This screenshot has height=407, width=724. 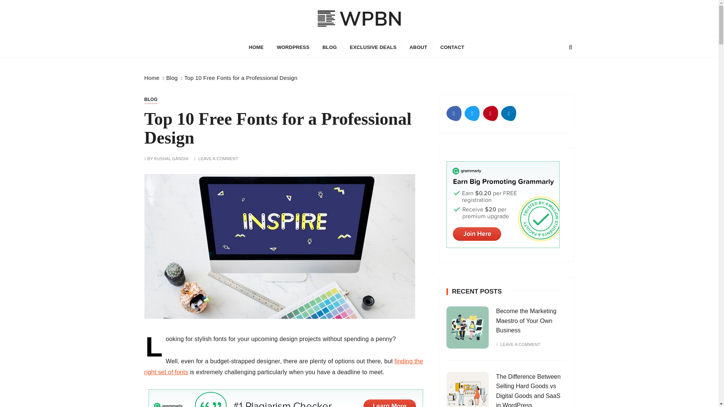 I want to click on LEAVE A COMMENT, so click(x=218, y=158).